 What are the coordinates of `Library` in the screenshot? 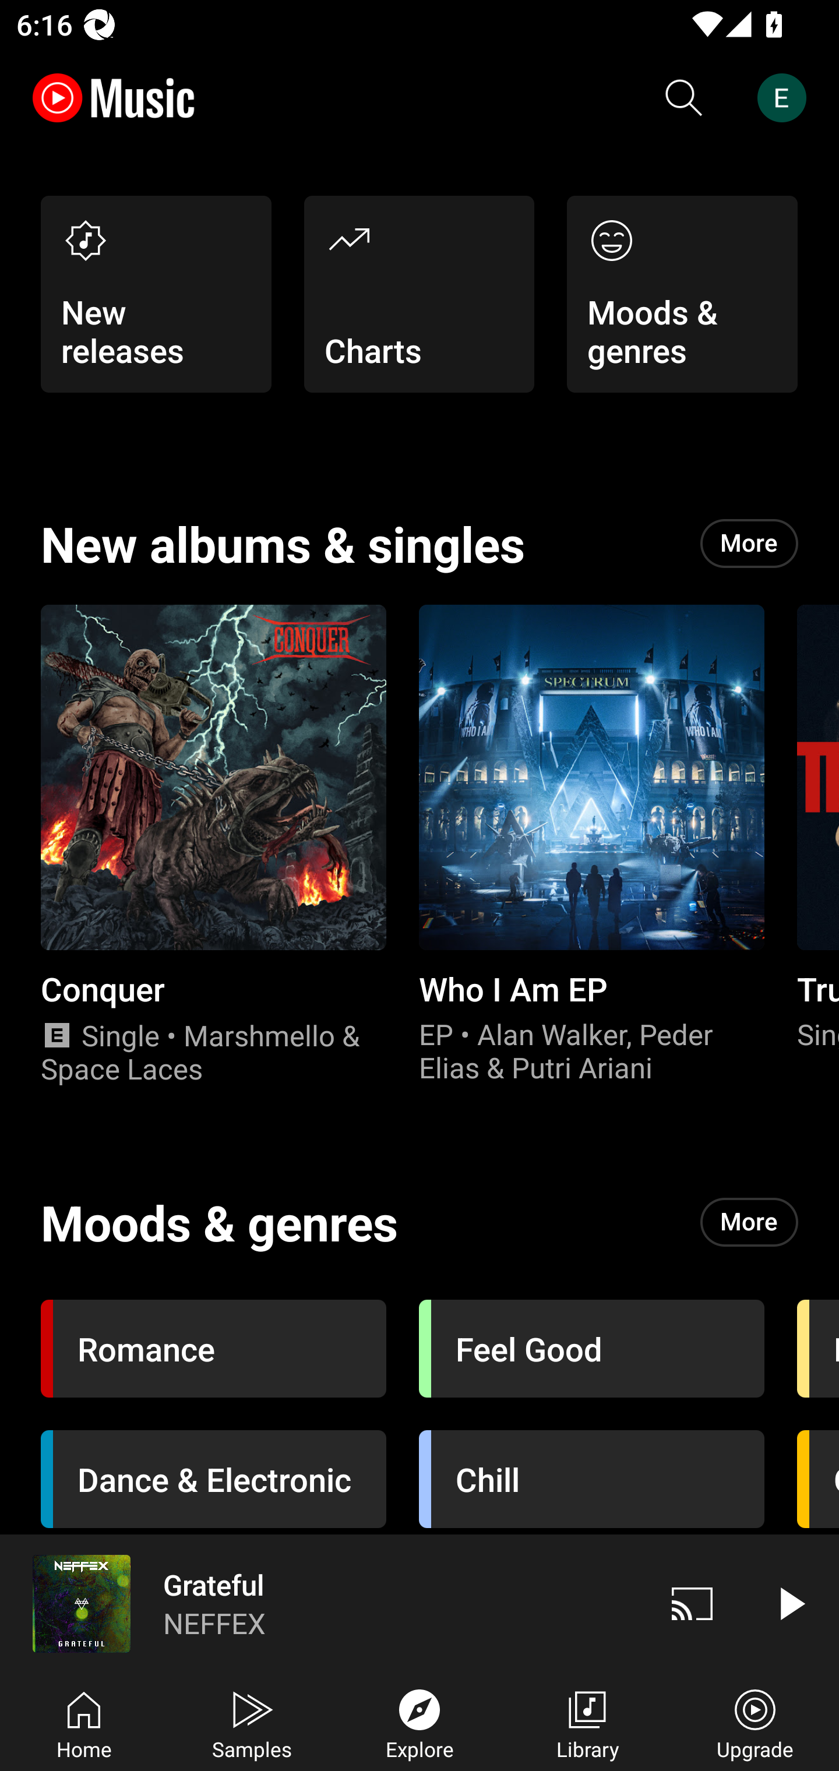 It's located at (587, 1722).